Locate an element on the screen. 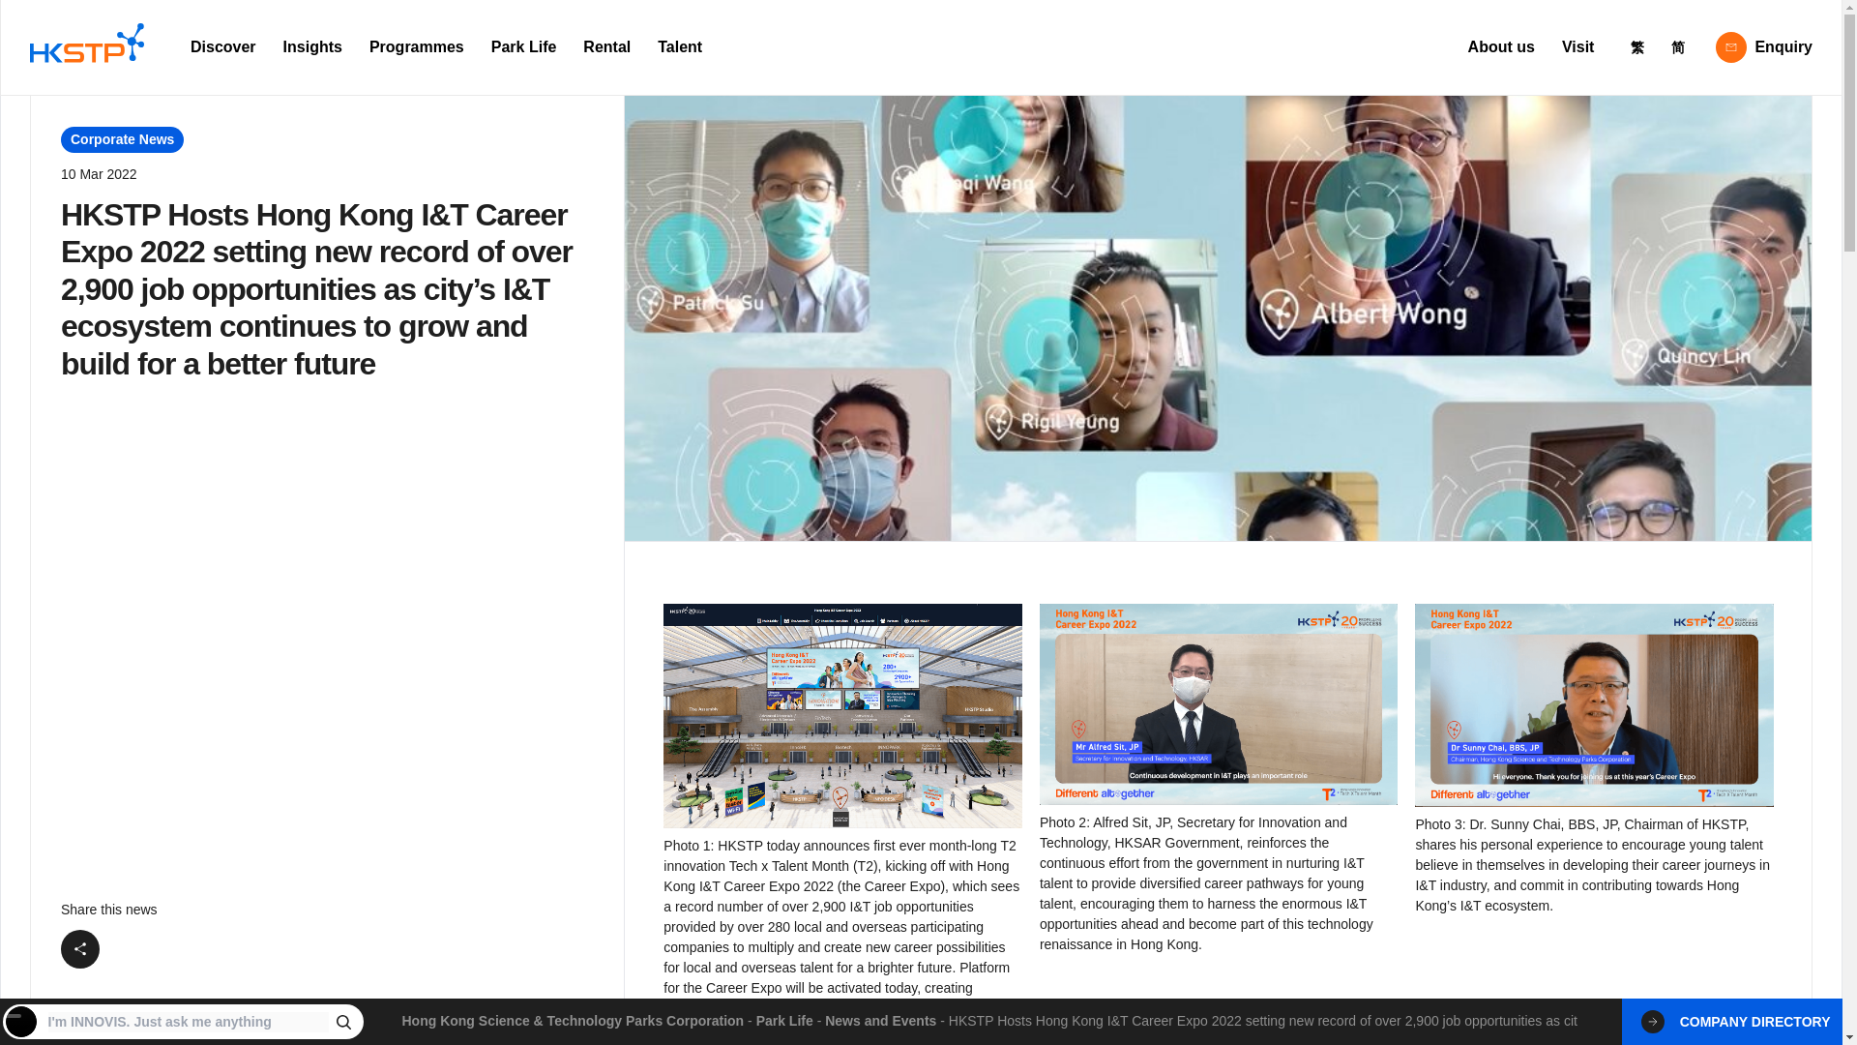 This screenshot has height=1045, width=1857. Discover is located at coordinates (222, 47).